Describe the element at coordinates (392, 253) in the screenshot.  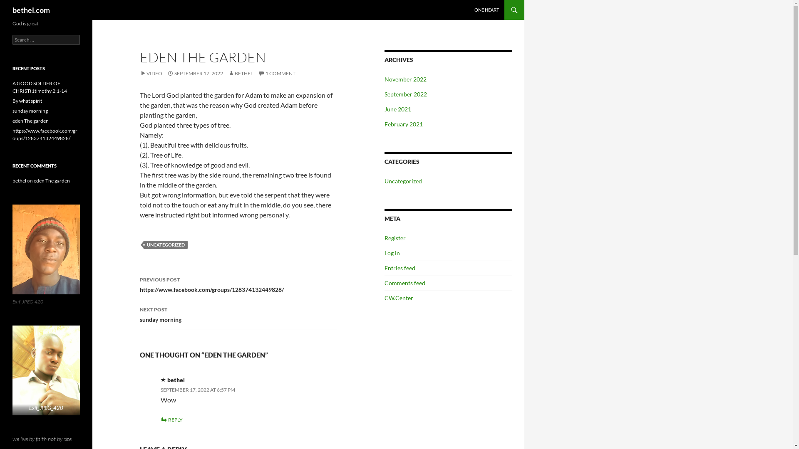
I see `Log in` at that location.